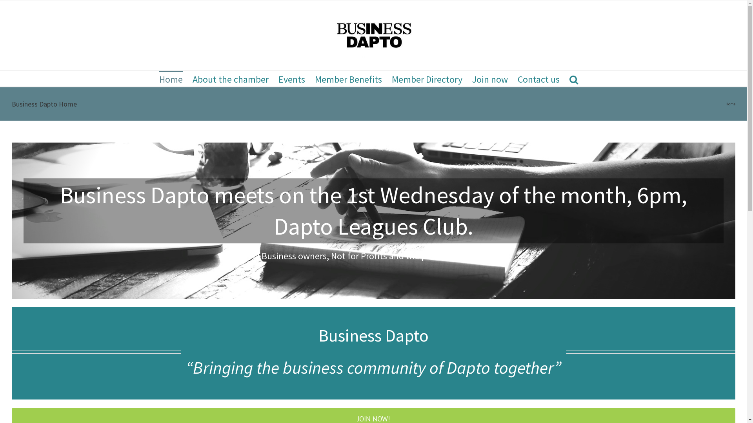 The image size is (753, 423). What do you see at coordinates (427, 79) in the screenshot?
I see `Member Directory` at bounding box center [427, 79].